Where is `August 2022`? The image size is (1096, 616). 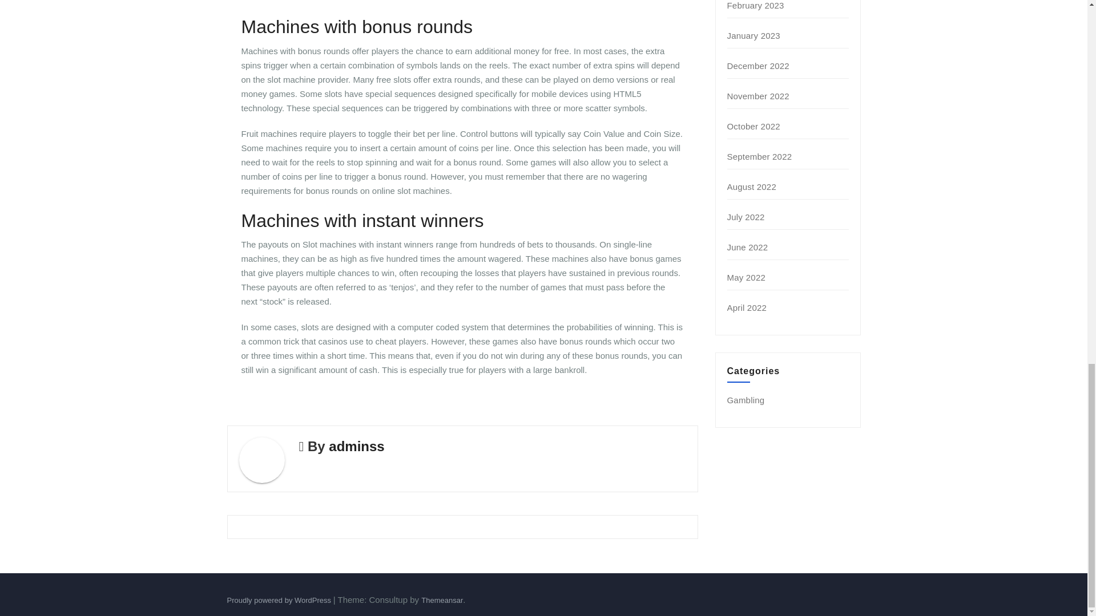
August 2022 is located at coordinates (751, 186).